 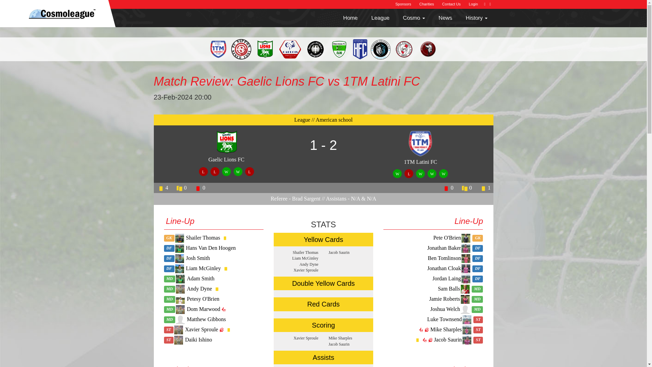 I want to click on Login, so click(x=473, y=4).